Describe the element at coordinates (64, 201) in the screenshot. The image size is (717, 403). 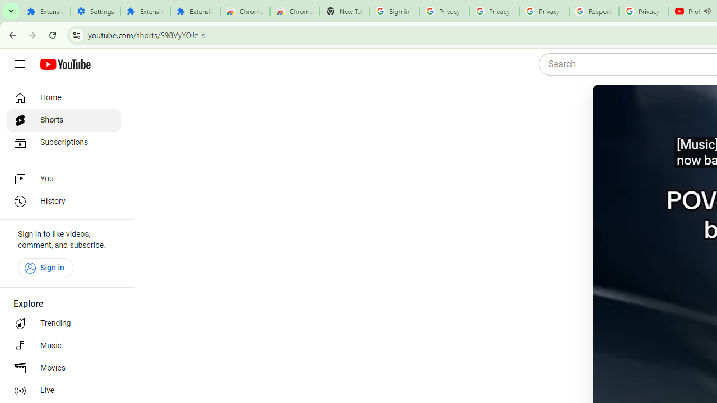
I see `History` at that location.